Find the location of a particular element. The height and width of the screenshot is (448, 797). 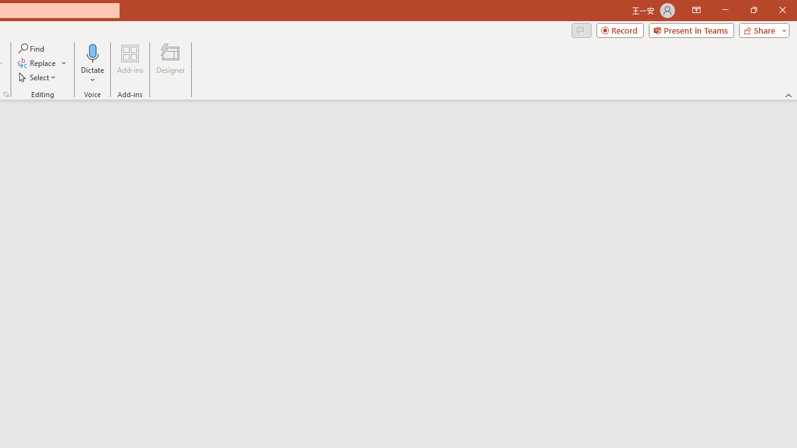

Dictate is located at coordinates (93, 63).